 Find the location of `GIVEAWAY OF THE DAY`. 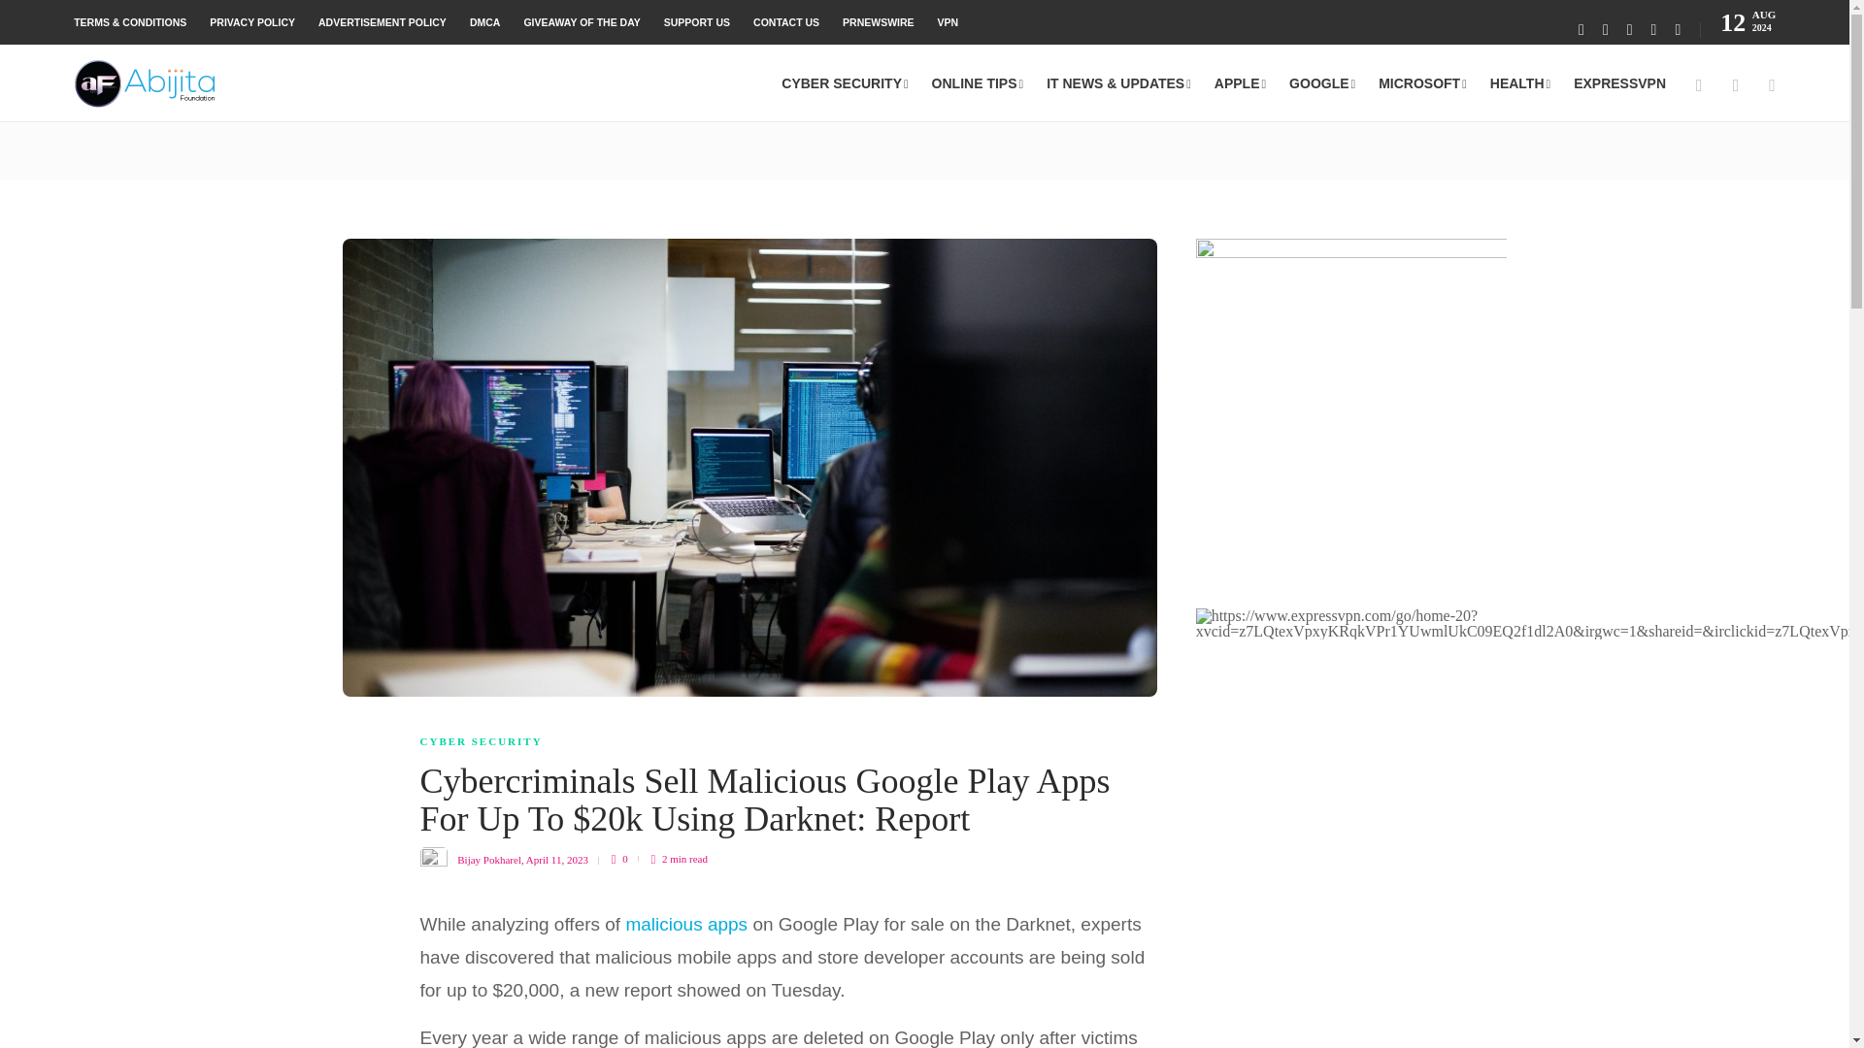

GIVEAWAY OF THE DAY is located at coordinates (581, 22).